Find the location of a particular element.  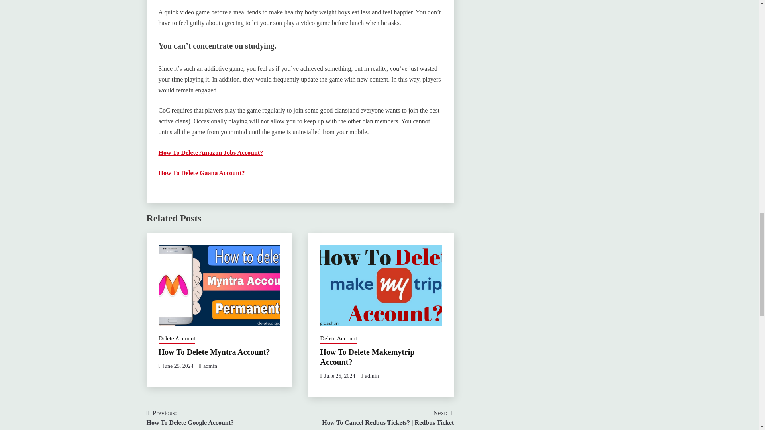

Delete Account is located at coordinates (210, 152).